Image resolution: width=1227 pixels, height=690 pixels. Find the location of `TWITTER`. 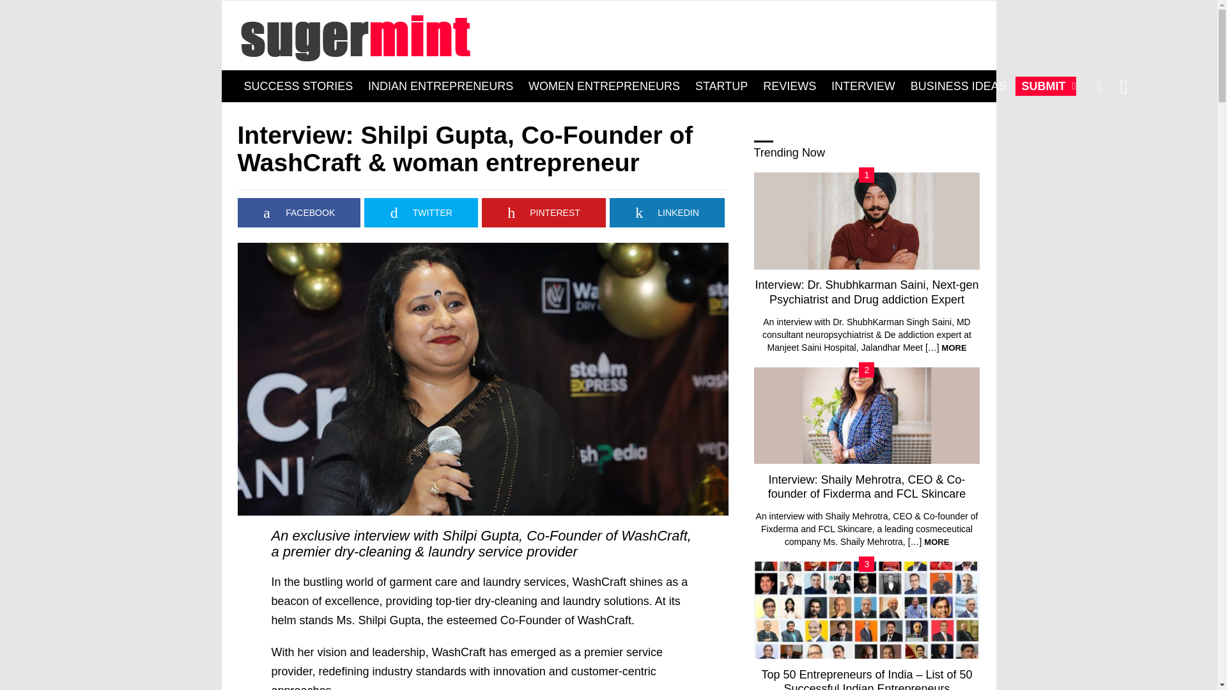

TWITTER is located at coordinates (421, 212).